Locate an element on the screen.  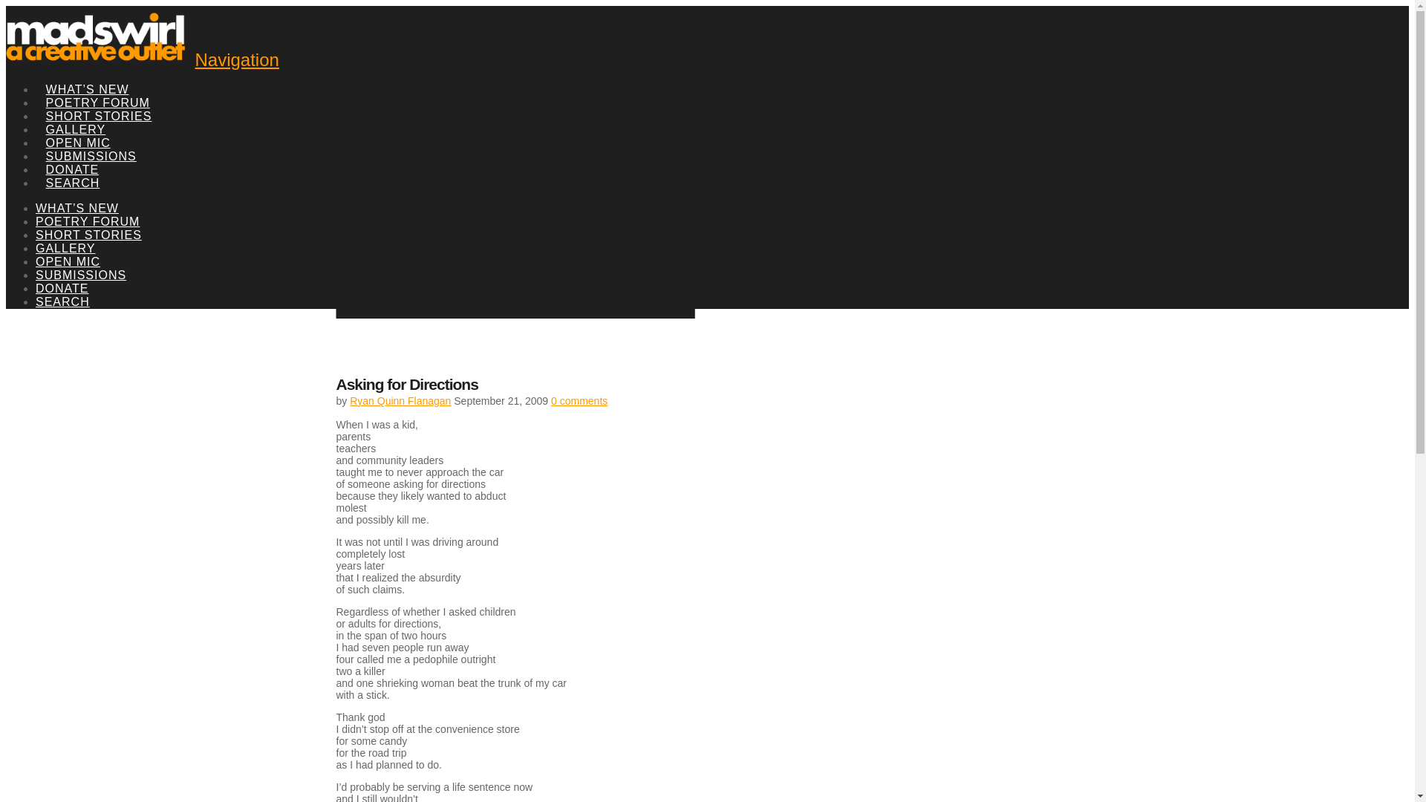
POETRY FORUM is located at coordinates (533, 228).